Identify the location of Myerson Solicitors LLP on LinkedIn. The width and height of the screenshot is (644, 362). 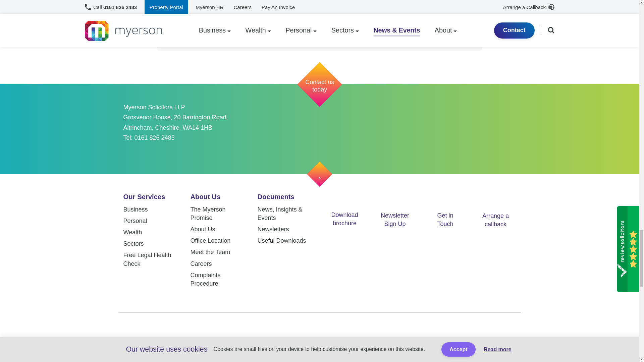
(319, 329).